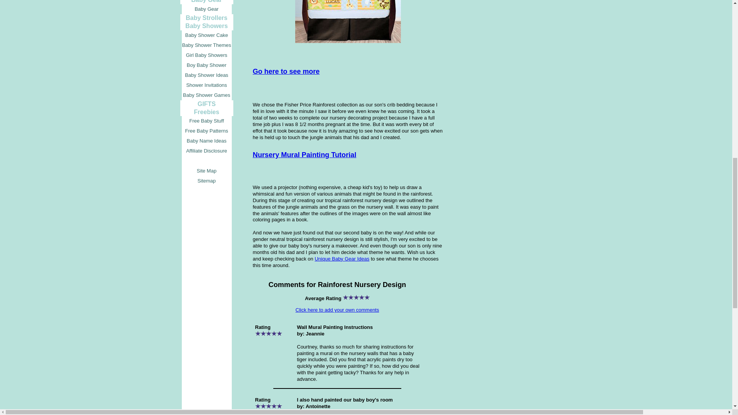 The image size is (738, 415). What do you see at coordinates (206, 75) in the screenshot?
I see `Baby Shower Ideas` at bounding box center [206, 75].